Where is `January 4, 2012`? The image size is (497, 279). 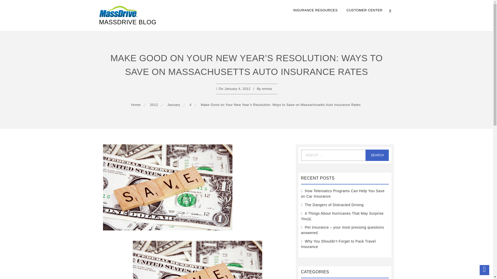
January 4, 2012 is located at coordinates (237, 89).